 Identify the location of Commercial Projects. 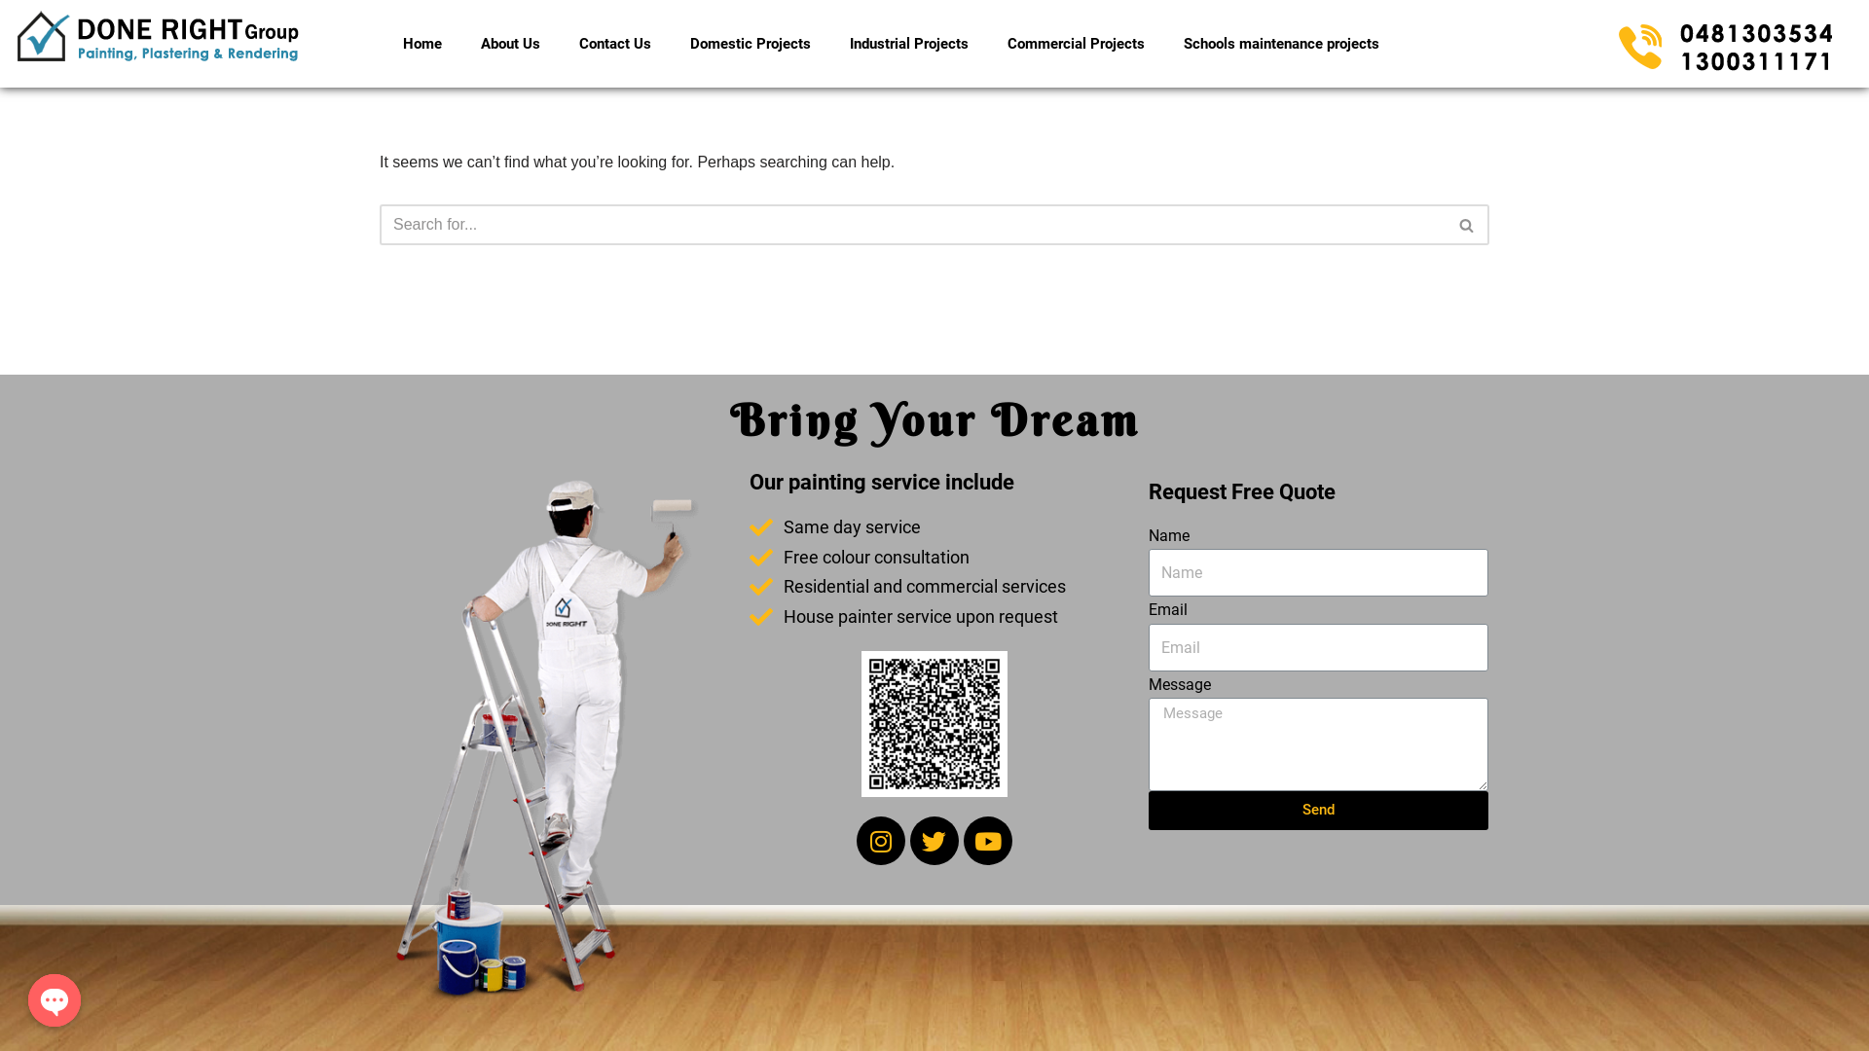
(1077, 44).